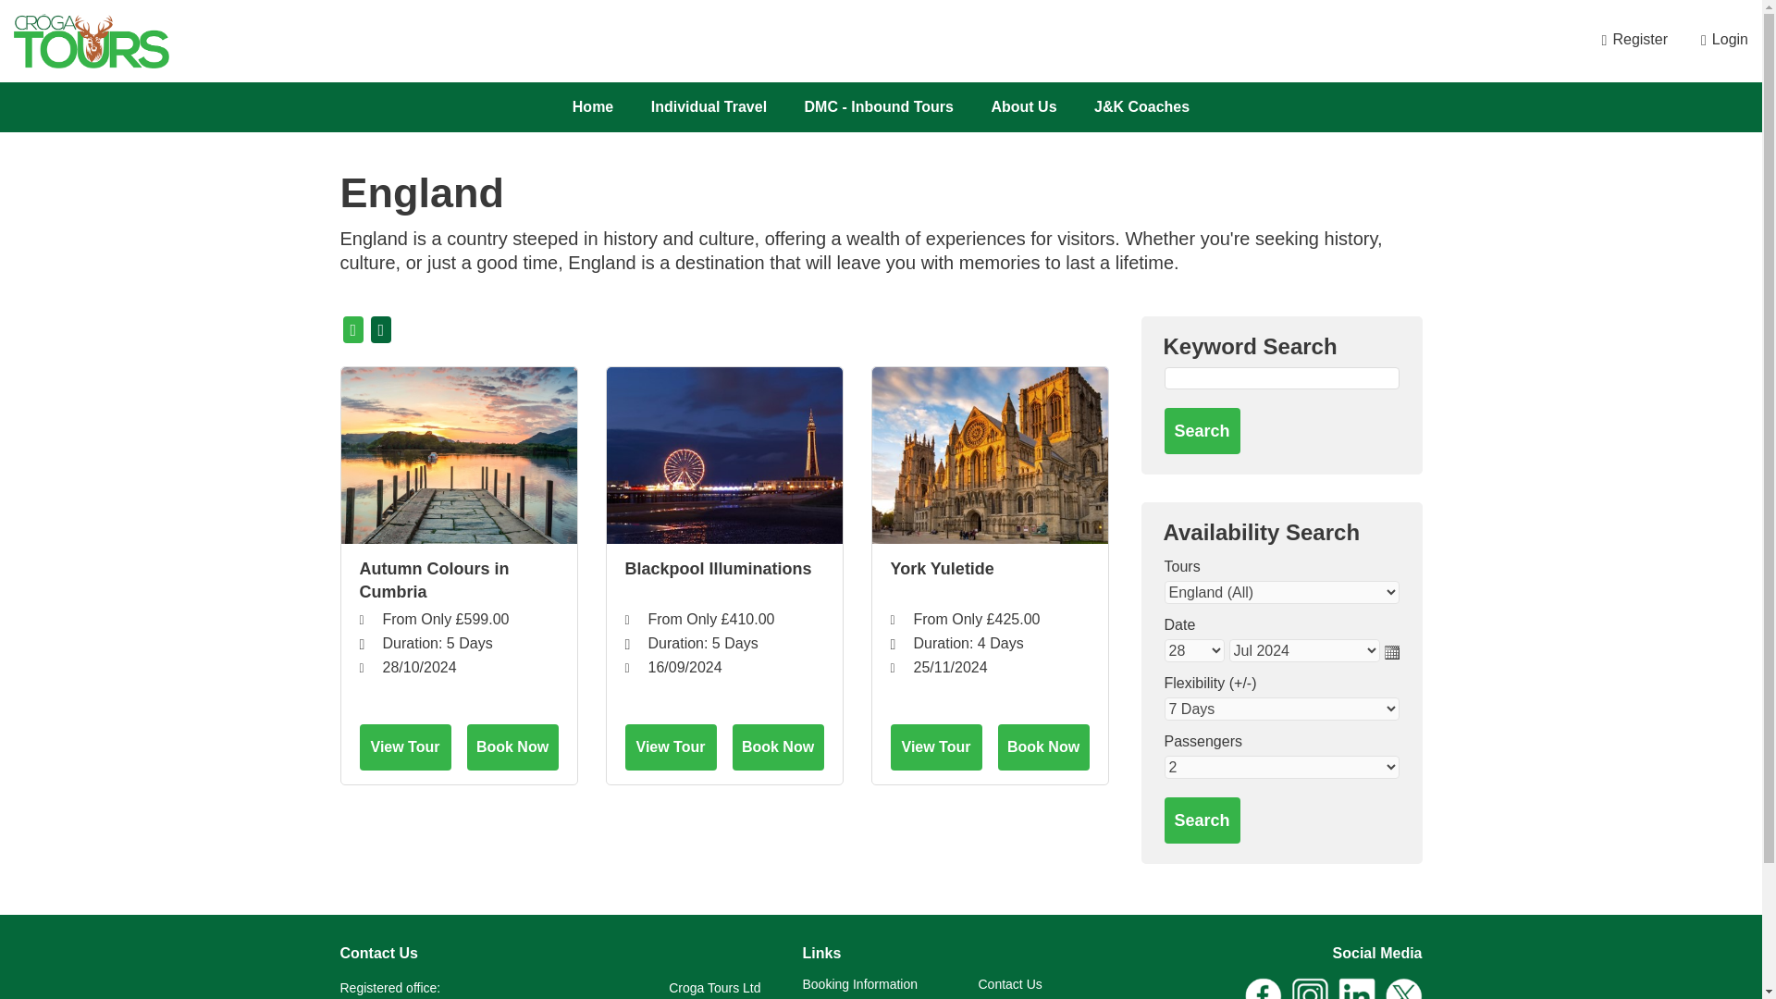 The width and height of the screenshot is (1776, 999). I want to click on Blackpool Illuminations, so click(724, 455).